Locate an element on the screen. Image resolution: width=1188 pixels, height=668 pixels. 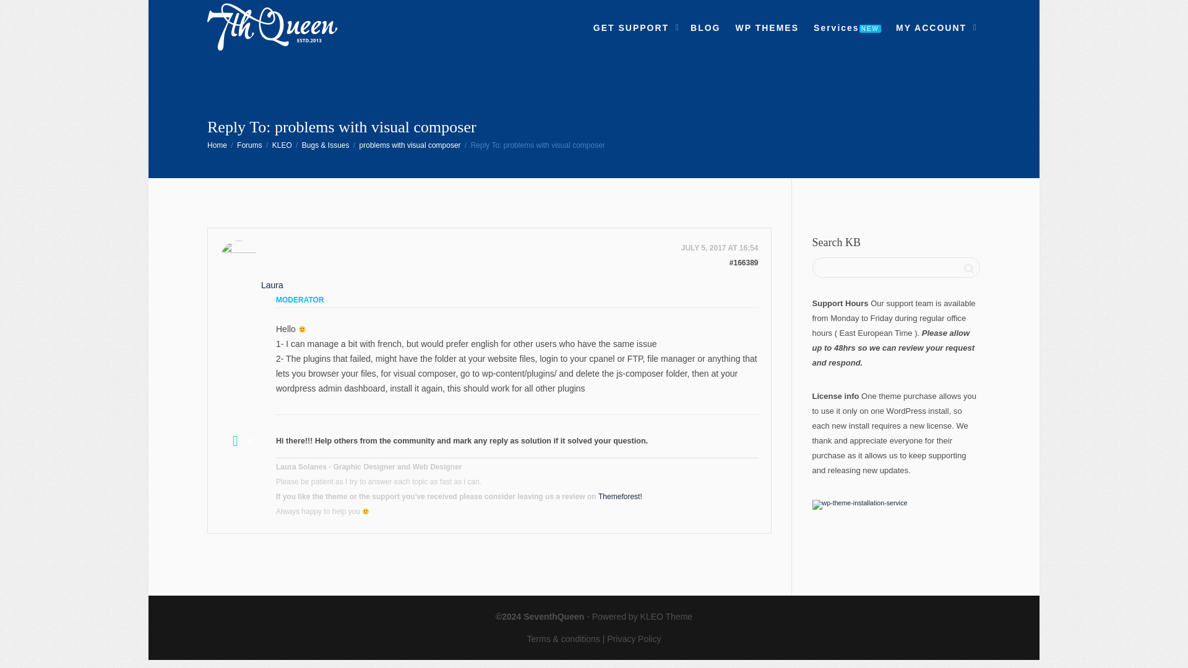
Powered by KLEO Theme is located at coordinates (642, 617).